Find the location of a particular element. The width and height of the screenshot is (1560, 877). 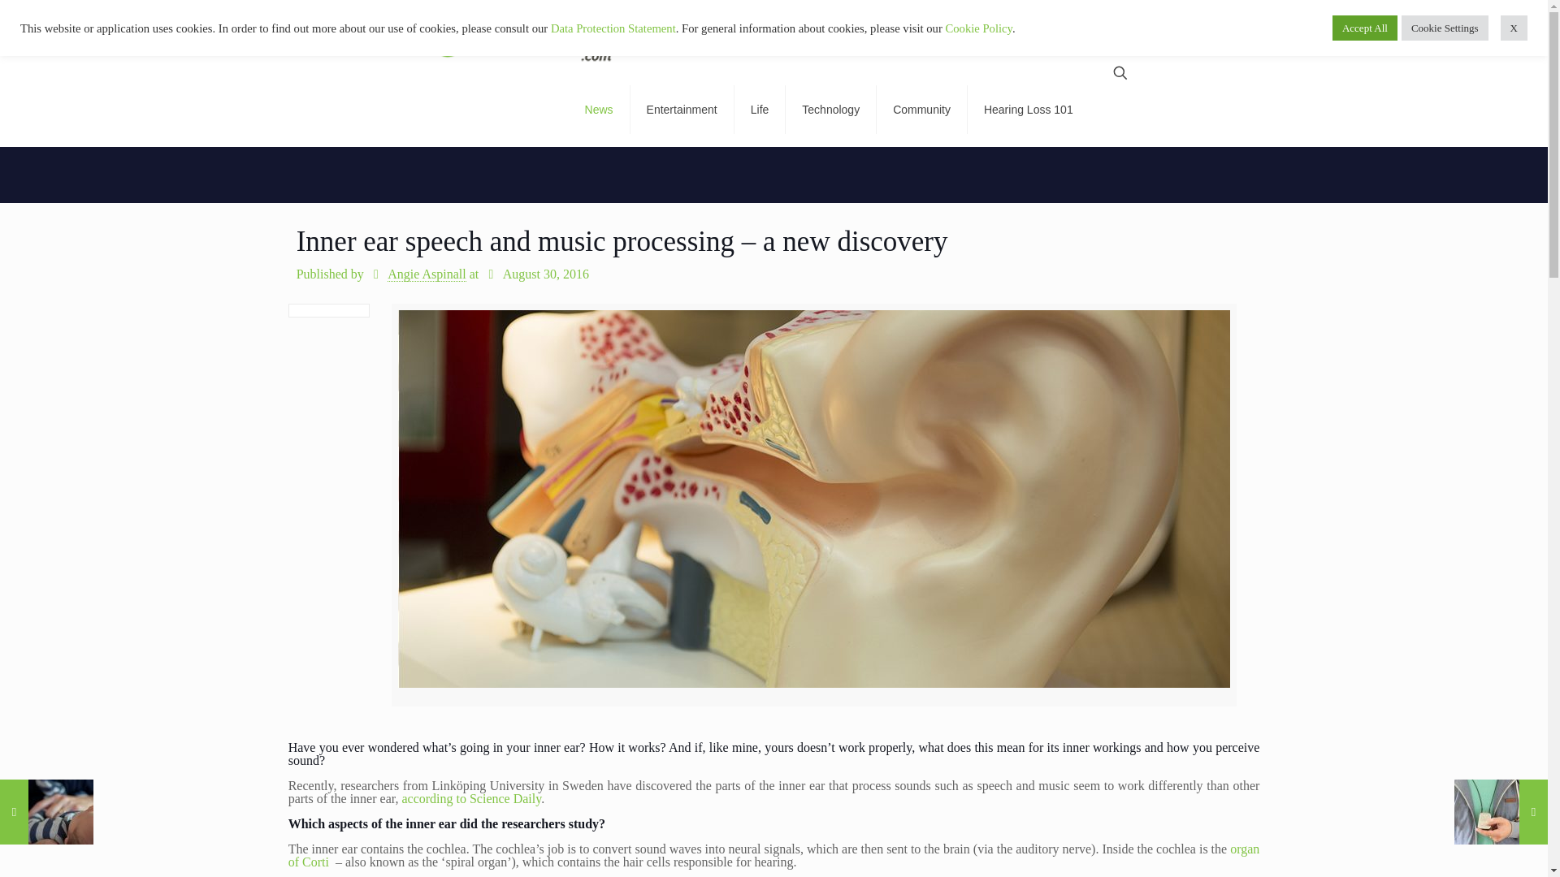

Hearing Like Me is located at coordinates (461, 36).